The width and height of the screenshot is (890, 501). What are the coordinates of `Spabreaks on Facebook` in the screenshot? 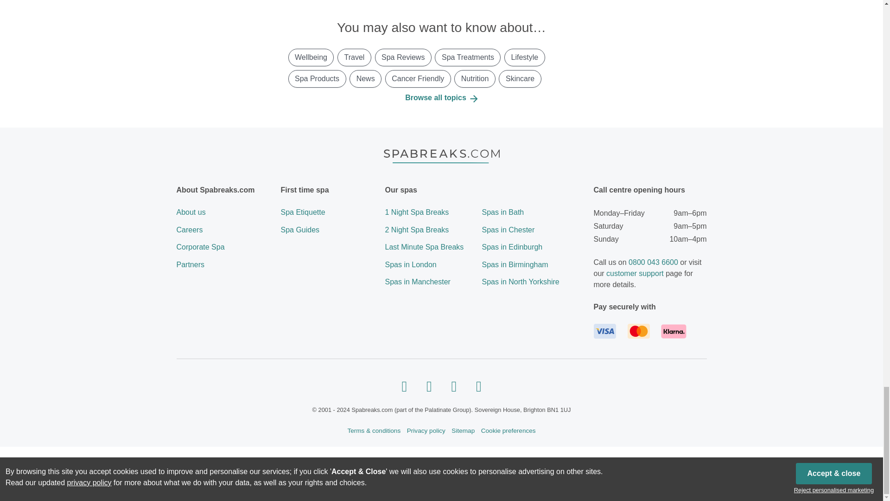 It's located at (404, 385).